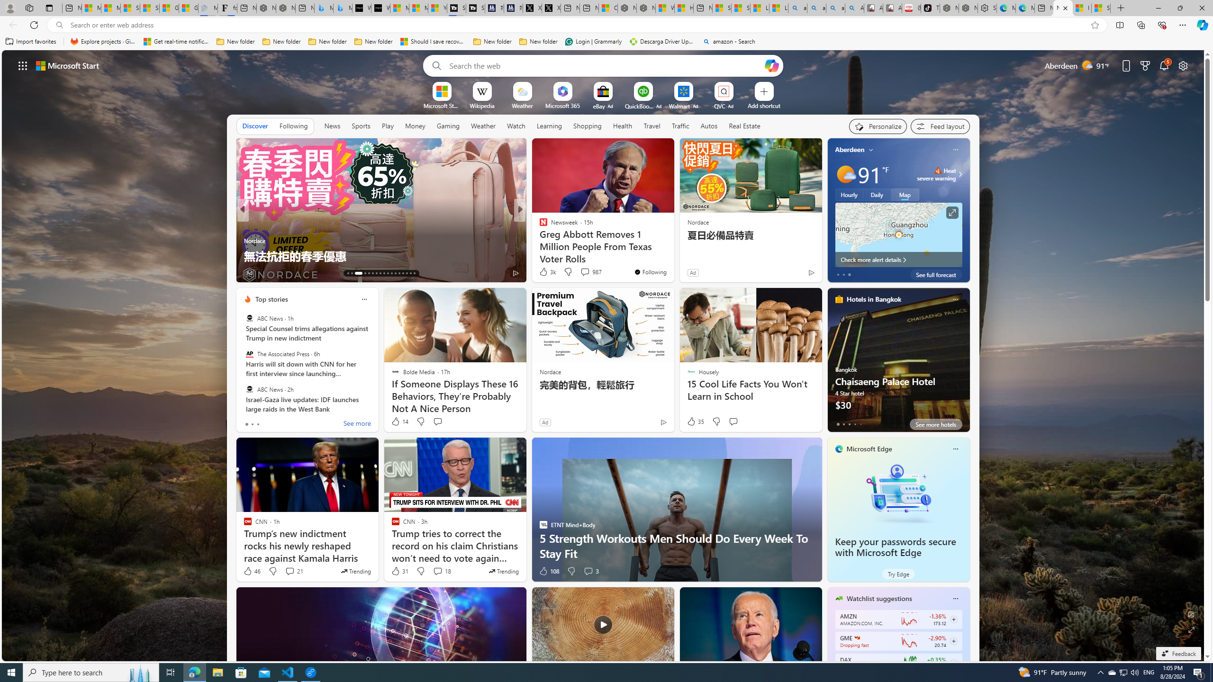 This screenshot has height=682, width=1213. Describe the element at coordinates (539, 225) in the screenshot. I see `Housely` at that location.